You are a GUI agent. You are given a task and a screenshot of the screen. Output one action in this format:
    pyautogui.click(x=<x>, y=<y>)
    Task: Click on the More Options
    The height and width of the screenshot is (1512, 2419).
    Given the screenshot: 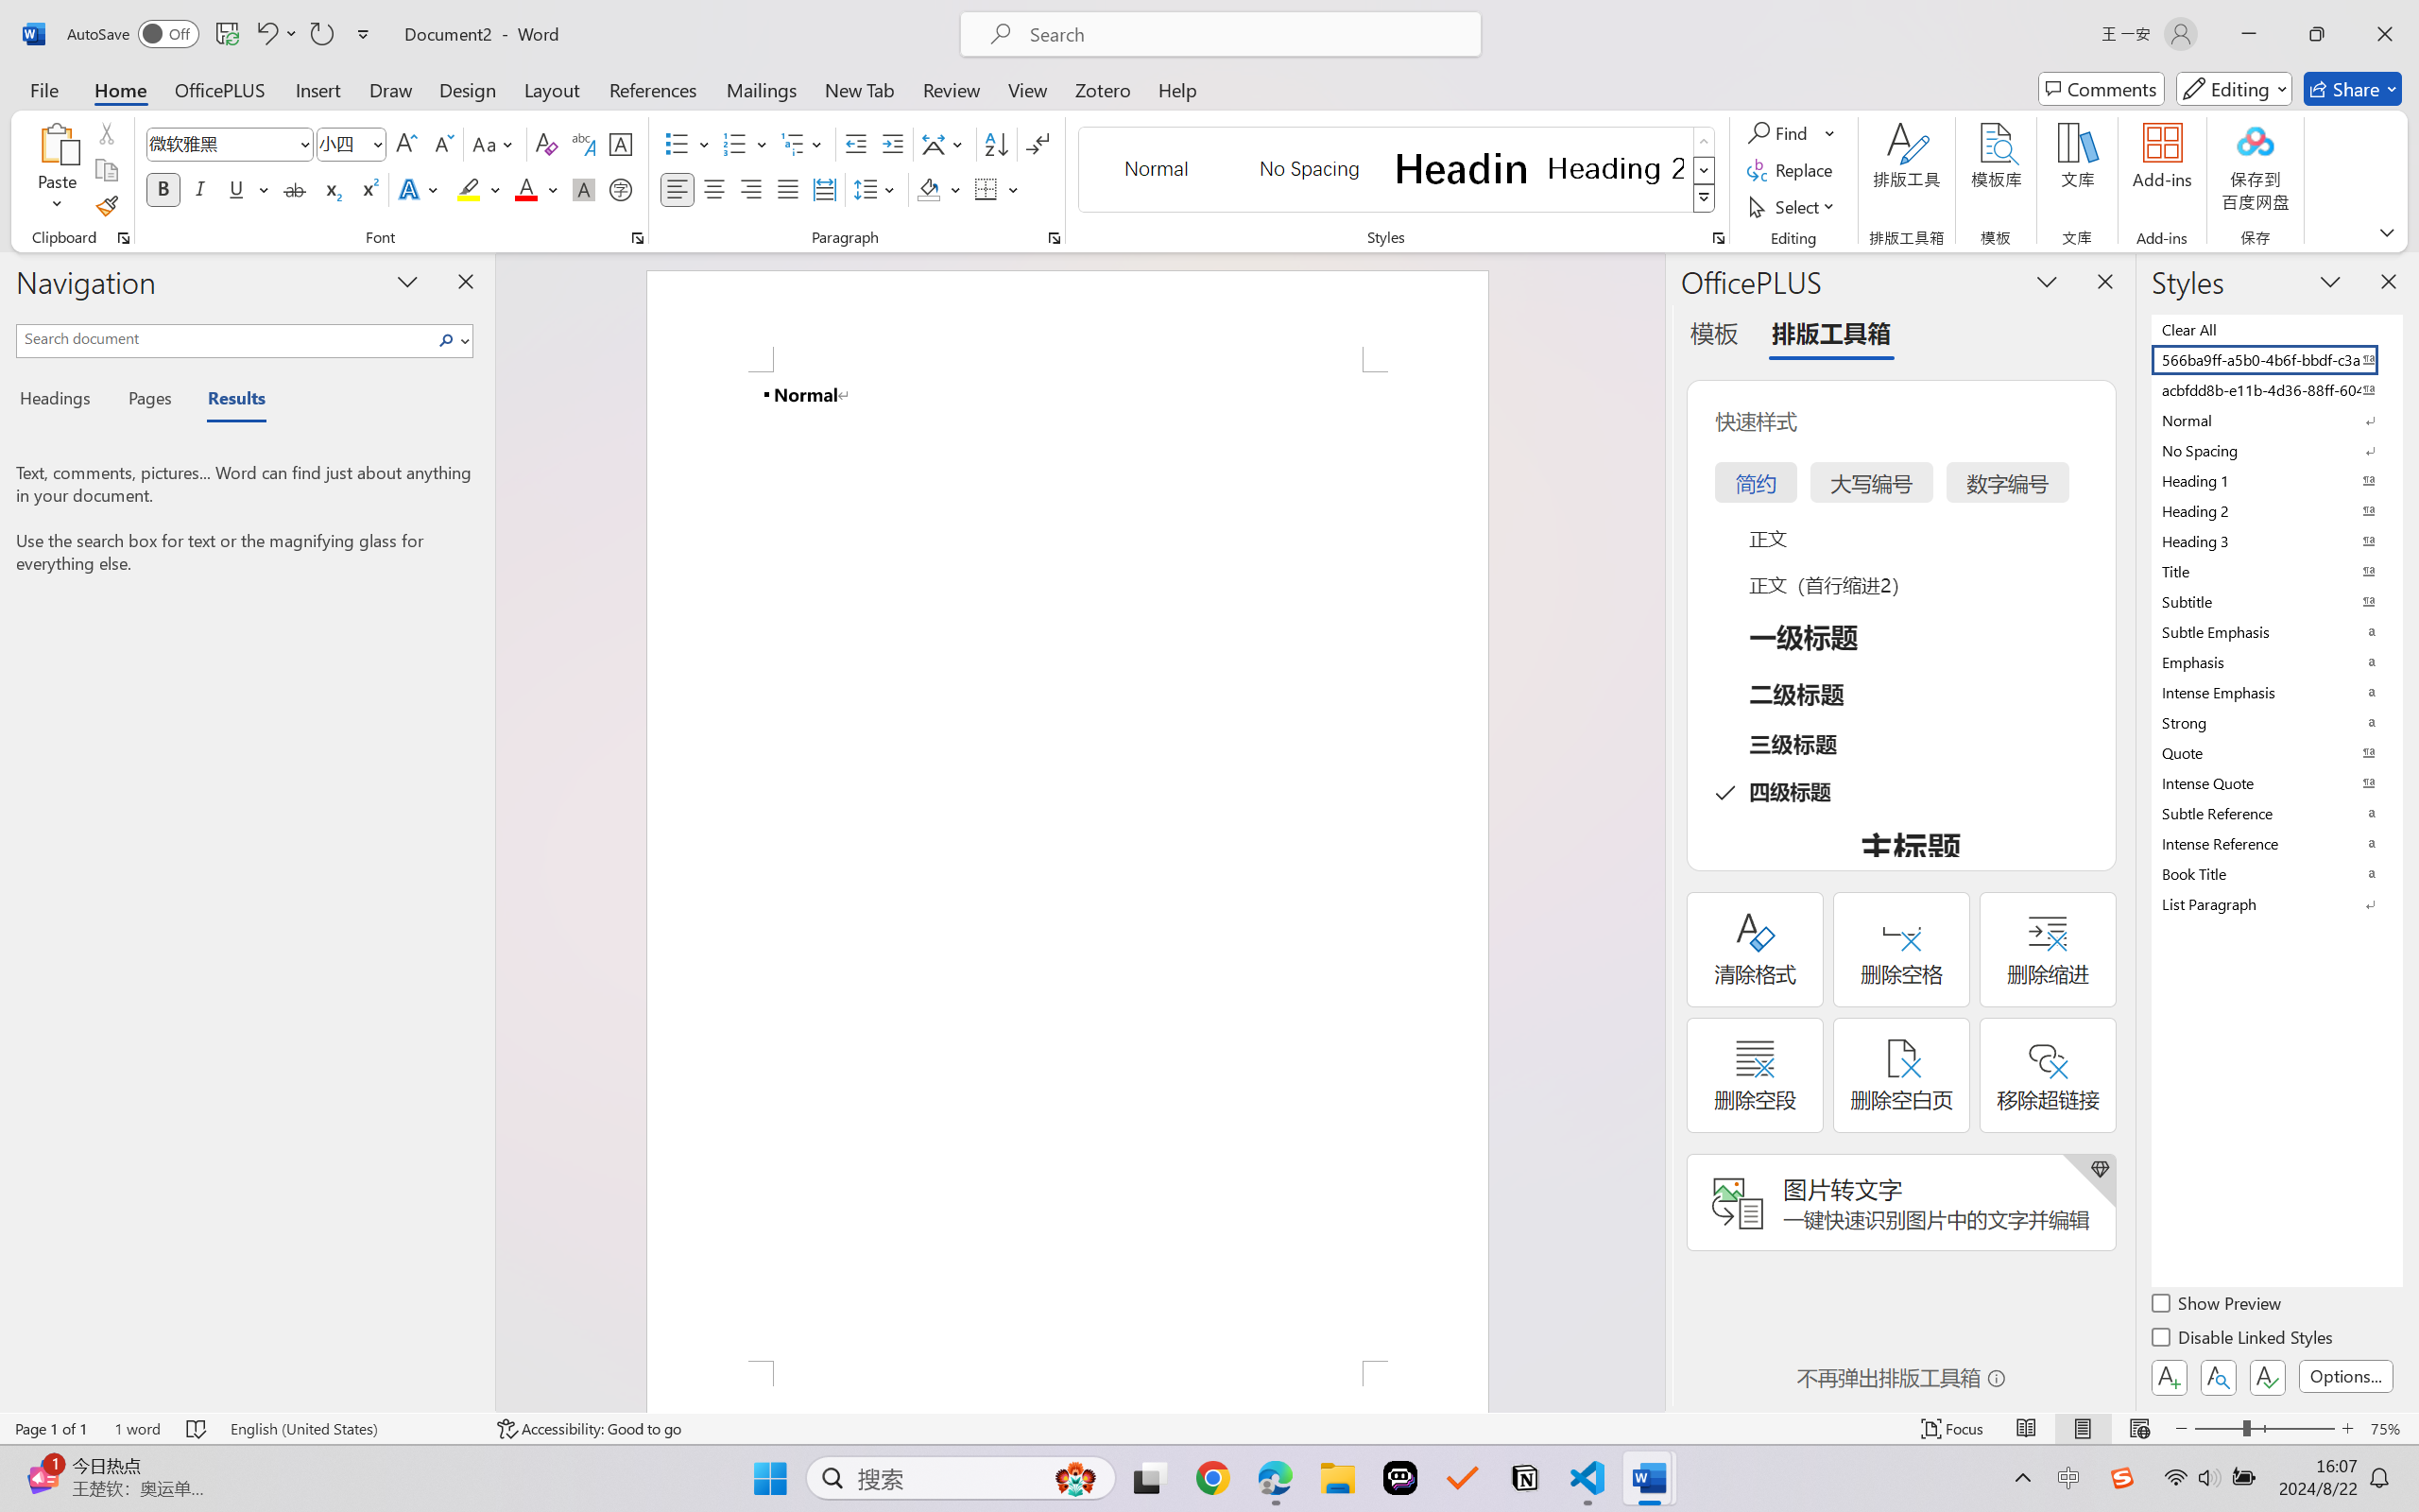 What is the action you would take?
    pyautogui.click(x=1831, y=132)
    